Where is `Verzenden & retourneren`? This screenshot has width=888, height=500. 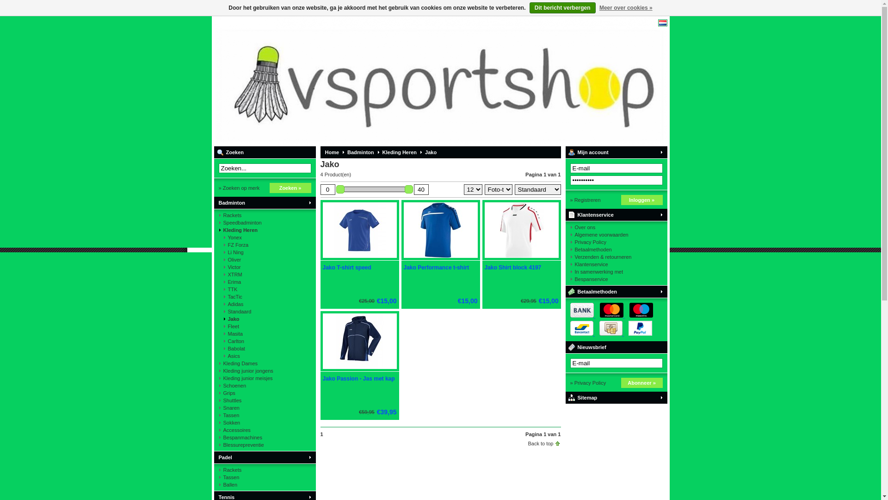 Verzenden & retourneren is located at coordinates (616, 257).